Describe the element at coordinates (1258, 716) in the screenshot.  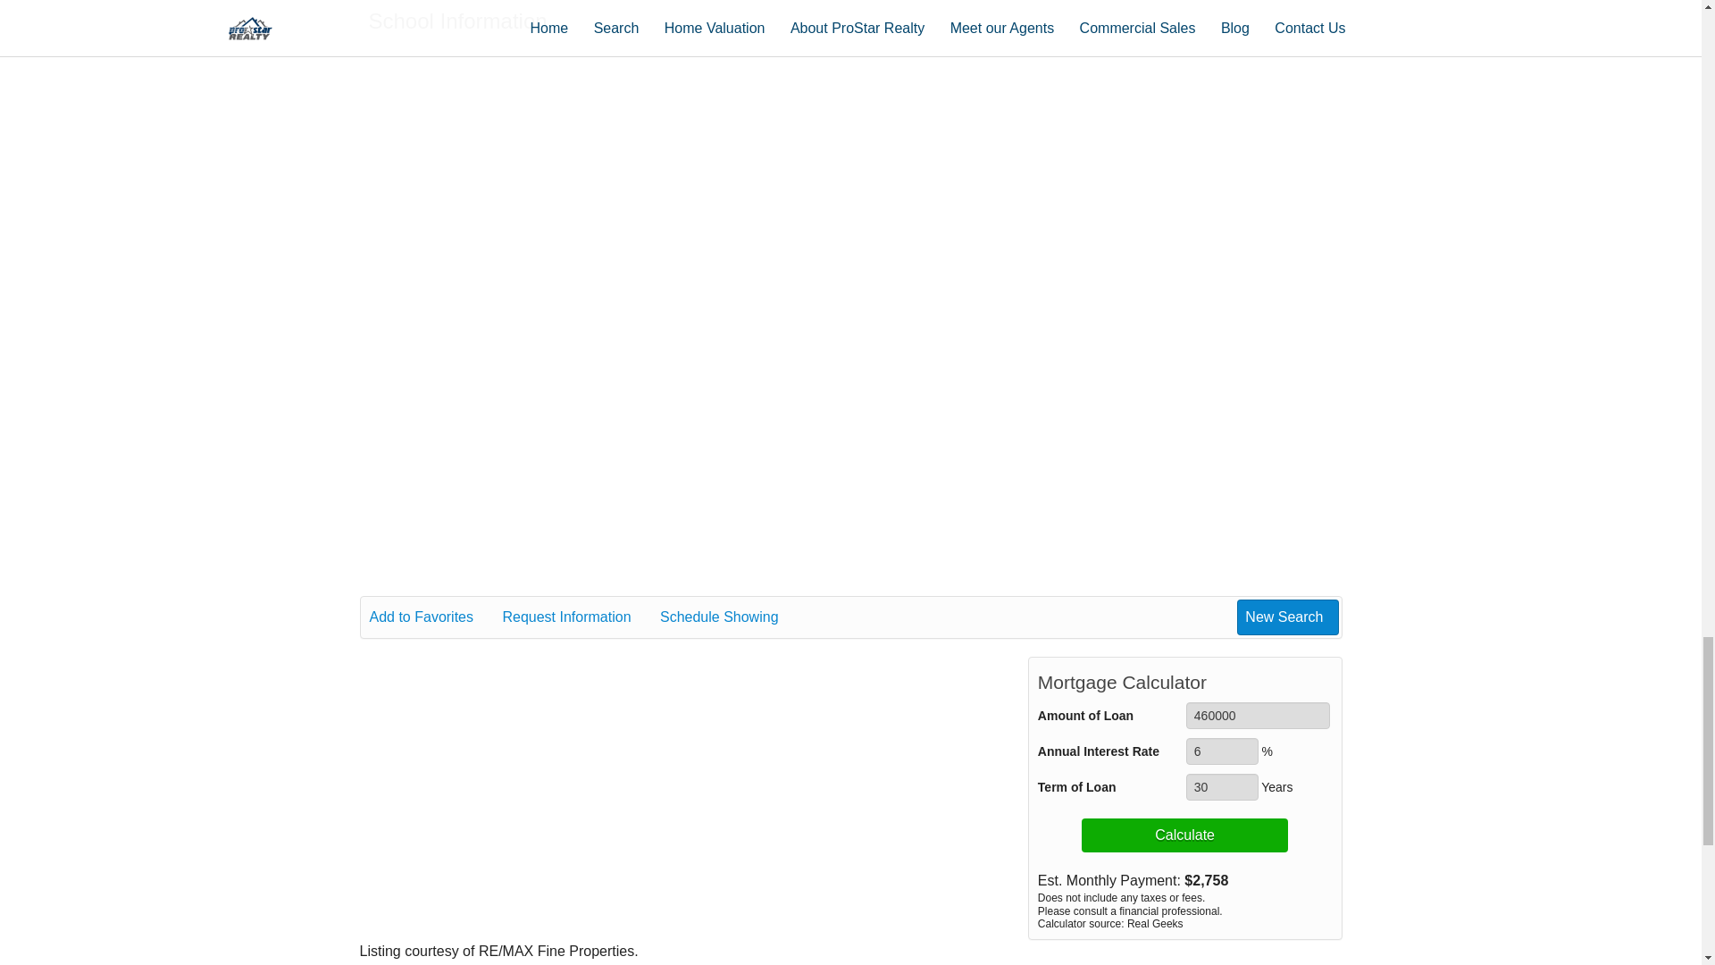
I see `460000` at that location.